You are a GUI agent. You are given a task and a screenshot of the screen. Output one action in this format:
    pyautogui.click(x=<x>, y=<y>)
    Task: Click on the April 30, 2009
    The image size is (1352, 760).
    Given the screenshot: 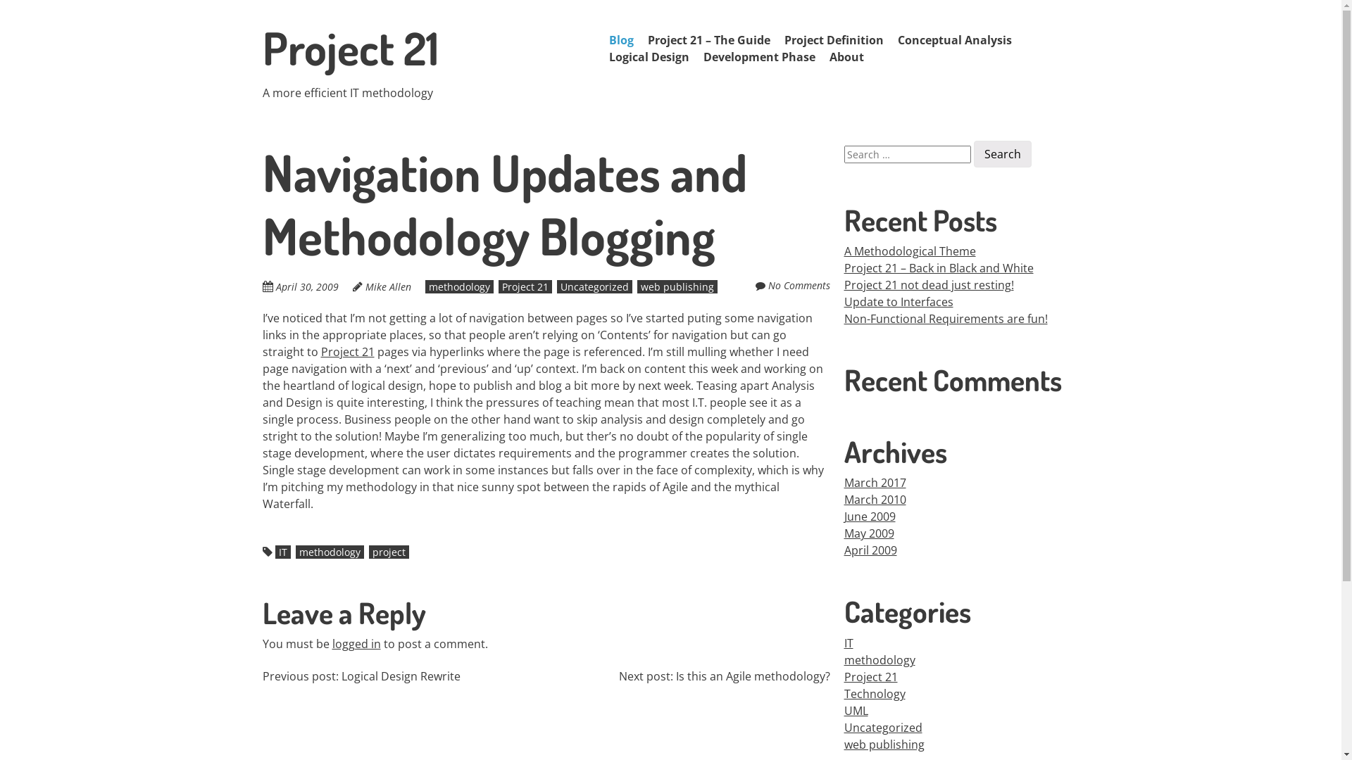 What is the action you would take?
    pyautogui.click(x=314, y=286)
    